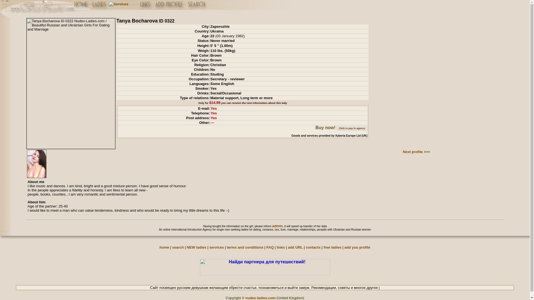 Image resolution: width=534 pixels, height=300 pixels. What do you see at coordinates (332, 247) in the screenshot?
I see `The profiles with FREE e-mail of the women` at bounding box center [332, 247].